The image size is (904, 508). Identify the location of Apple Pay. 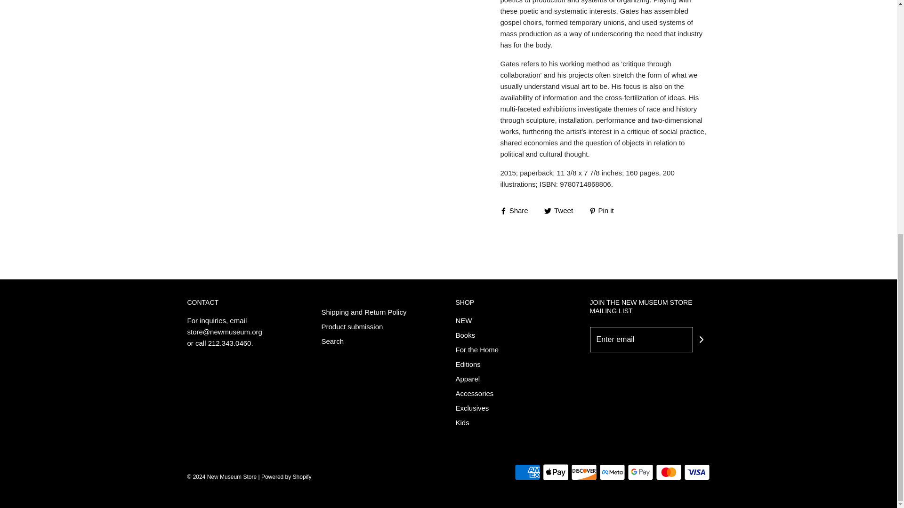
(556, 472).